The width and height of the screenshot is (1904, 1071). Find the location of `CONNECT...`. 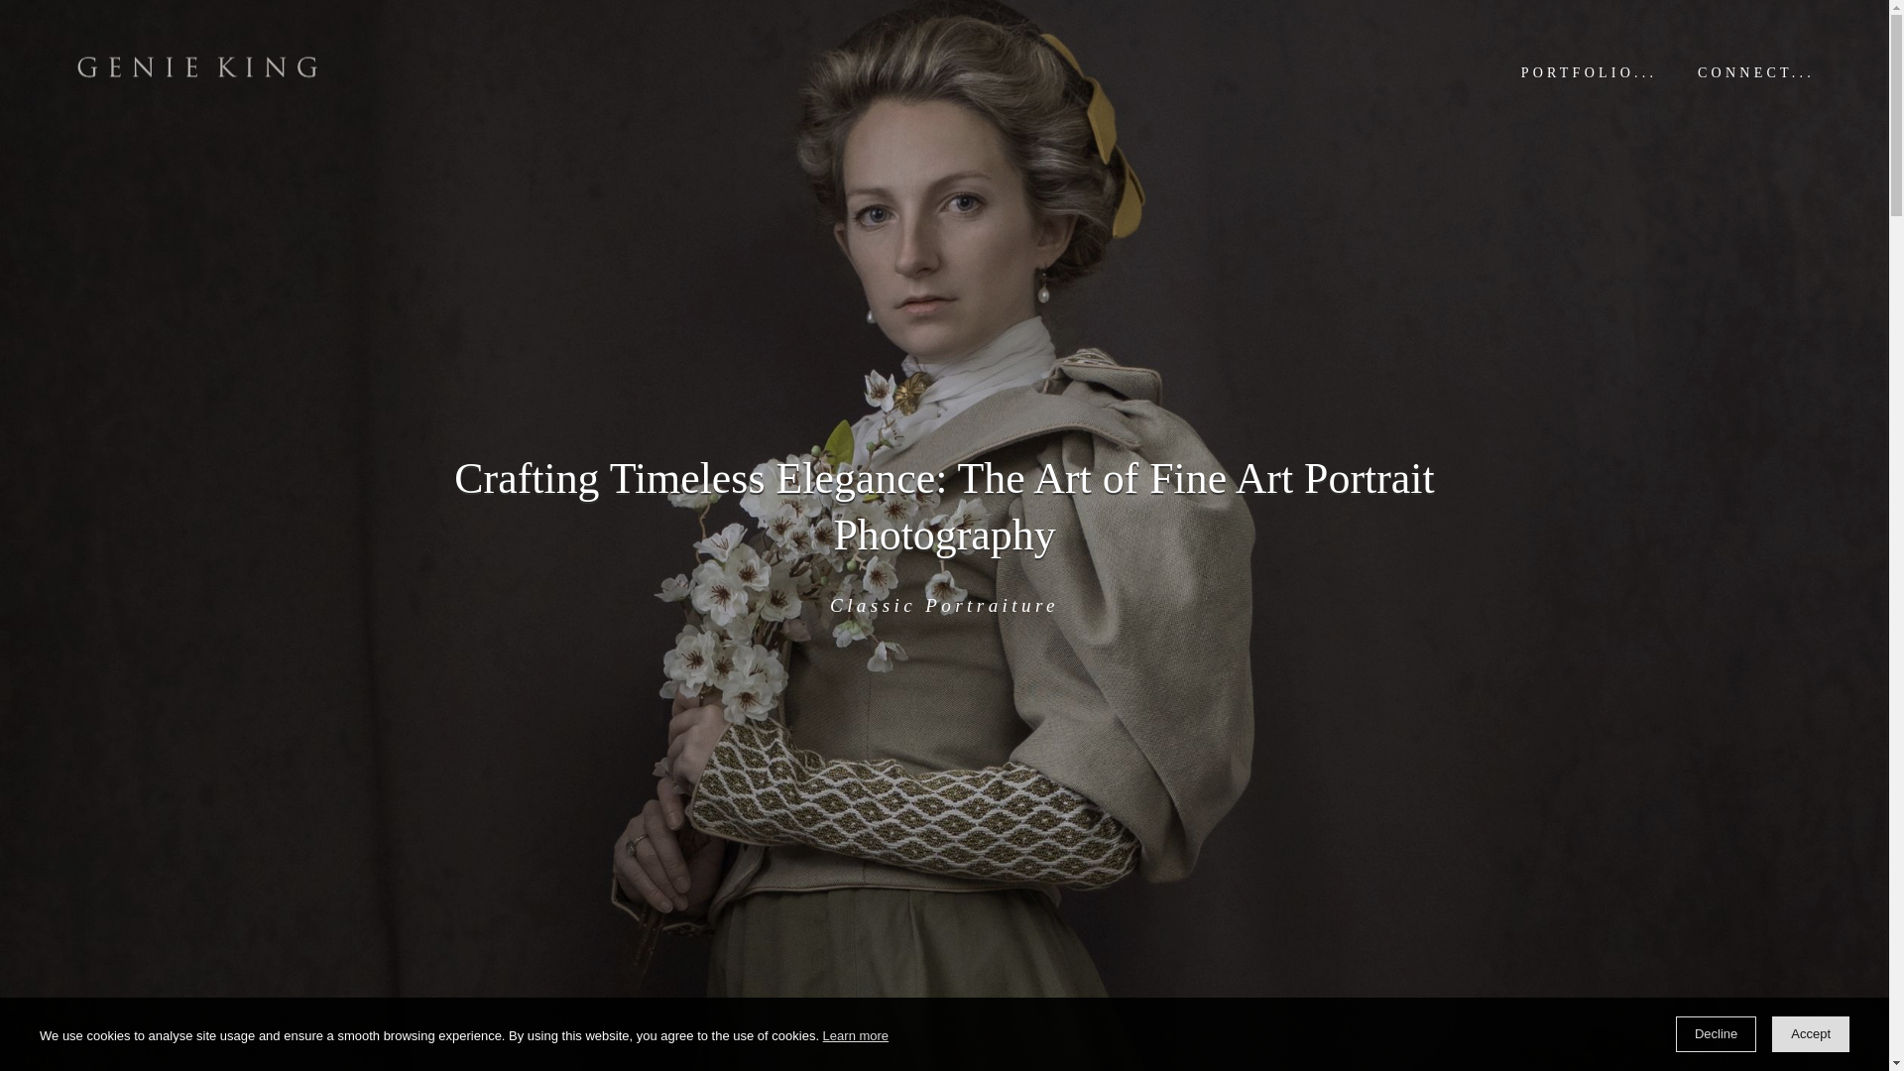

CONNECT... is located at coordinates (1756, 71).